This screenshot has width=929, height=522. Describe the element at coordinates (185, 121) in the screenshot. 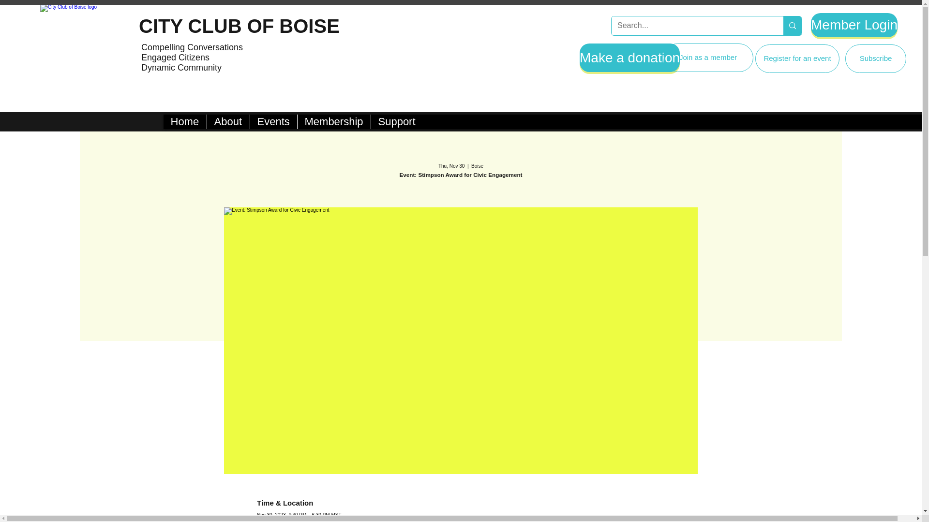

I see `Home` at that location.